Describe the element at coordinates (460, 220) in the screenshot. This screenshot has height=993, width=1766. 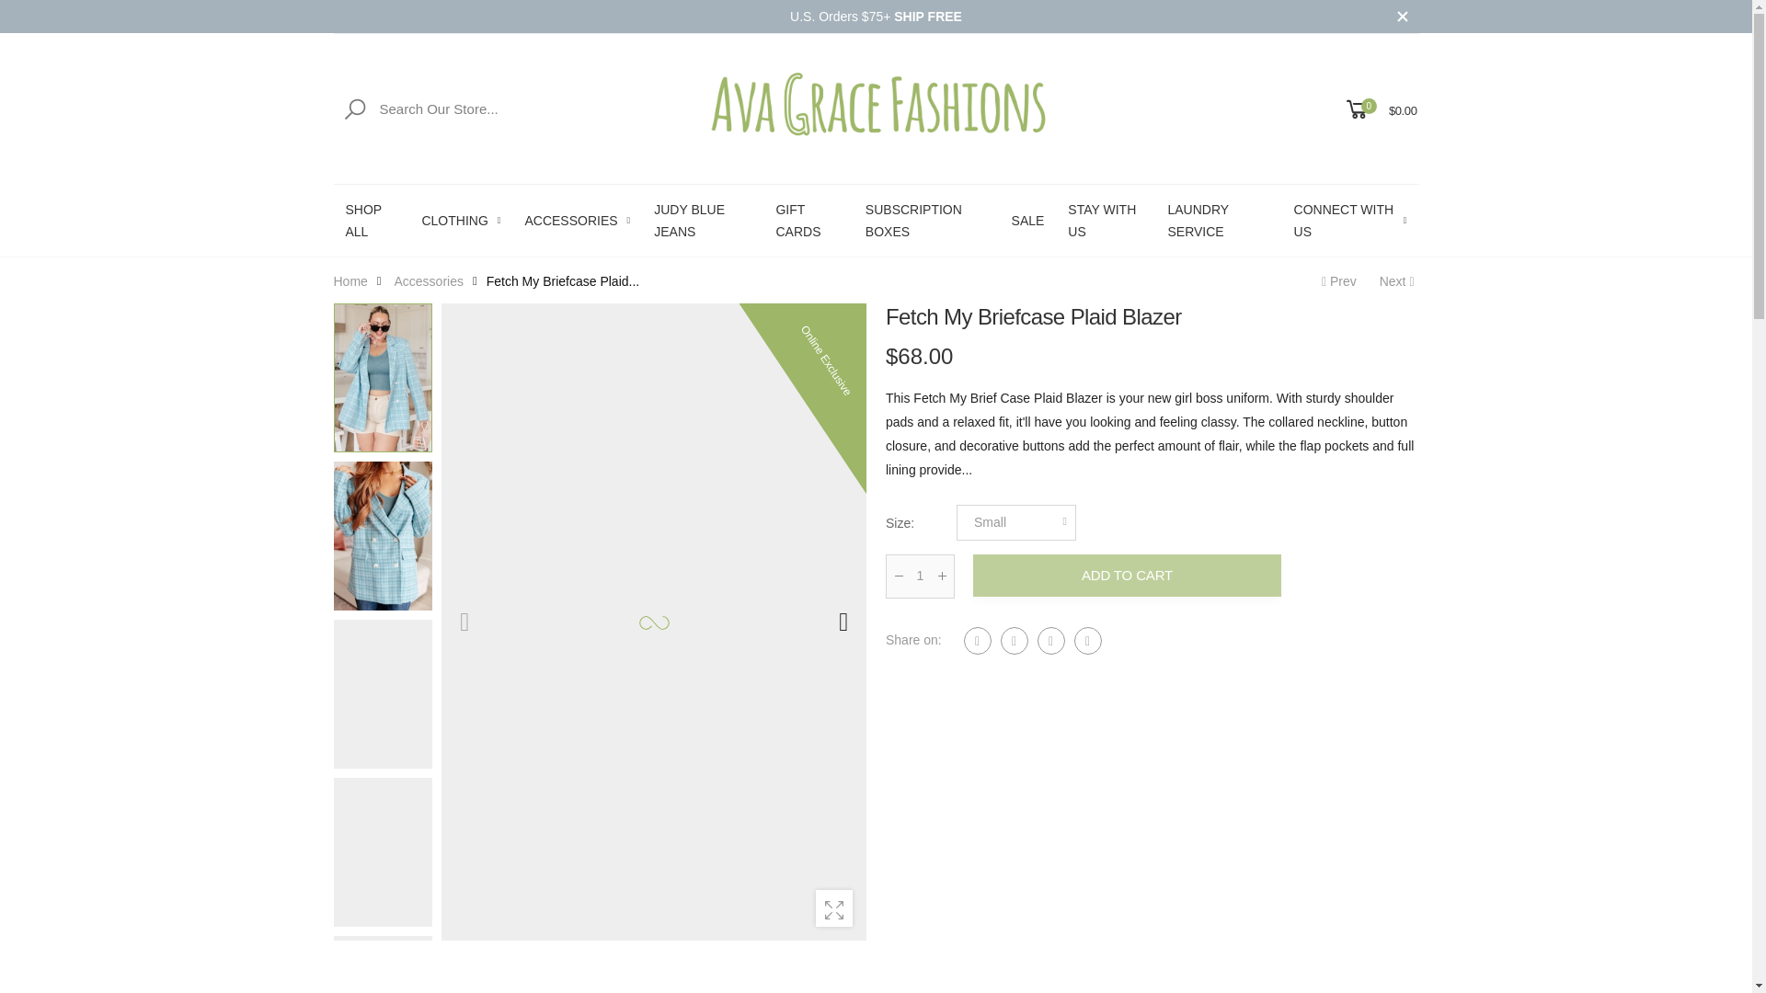
I see `CLOTHING` at that location.